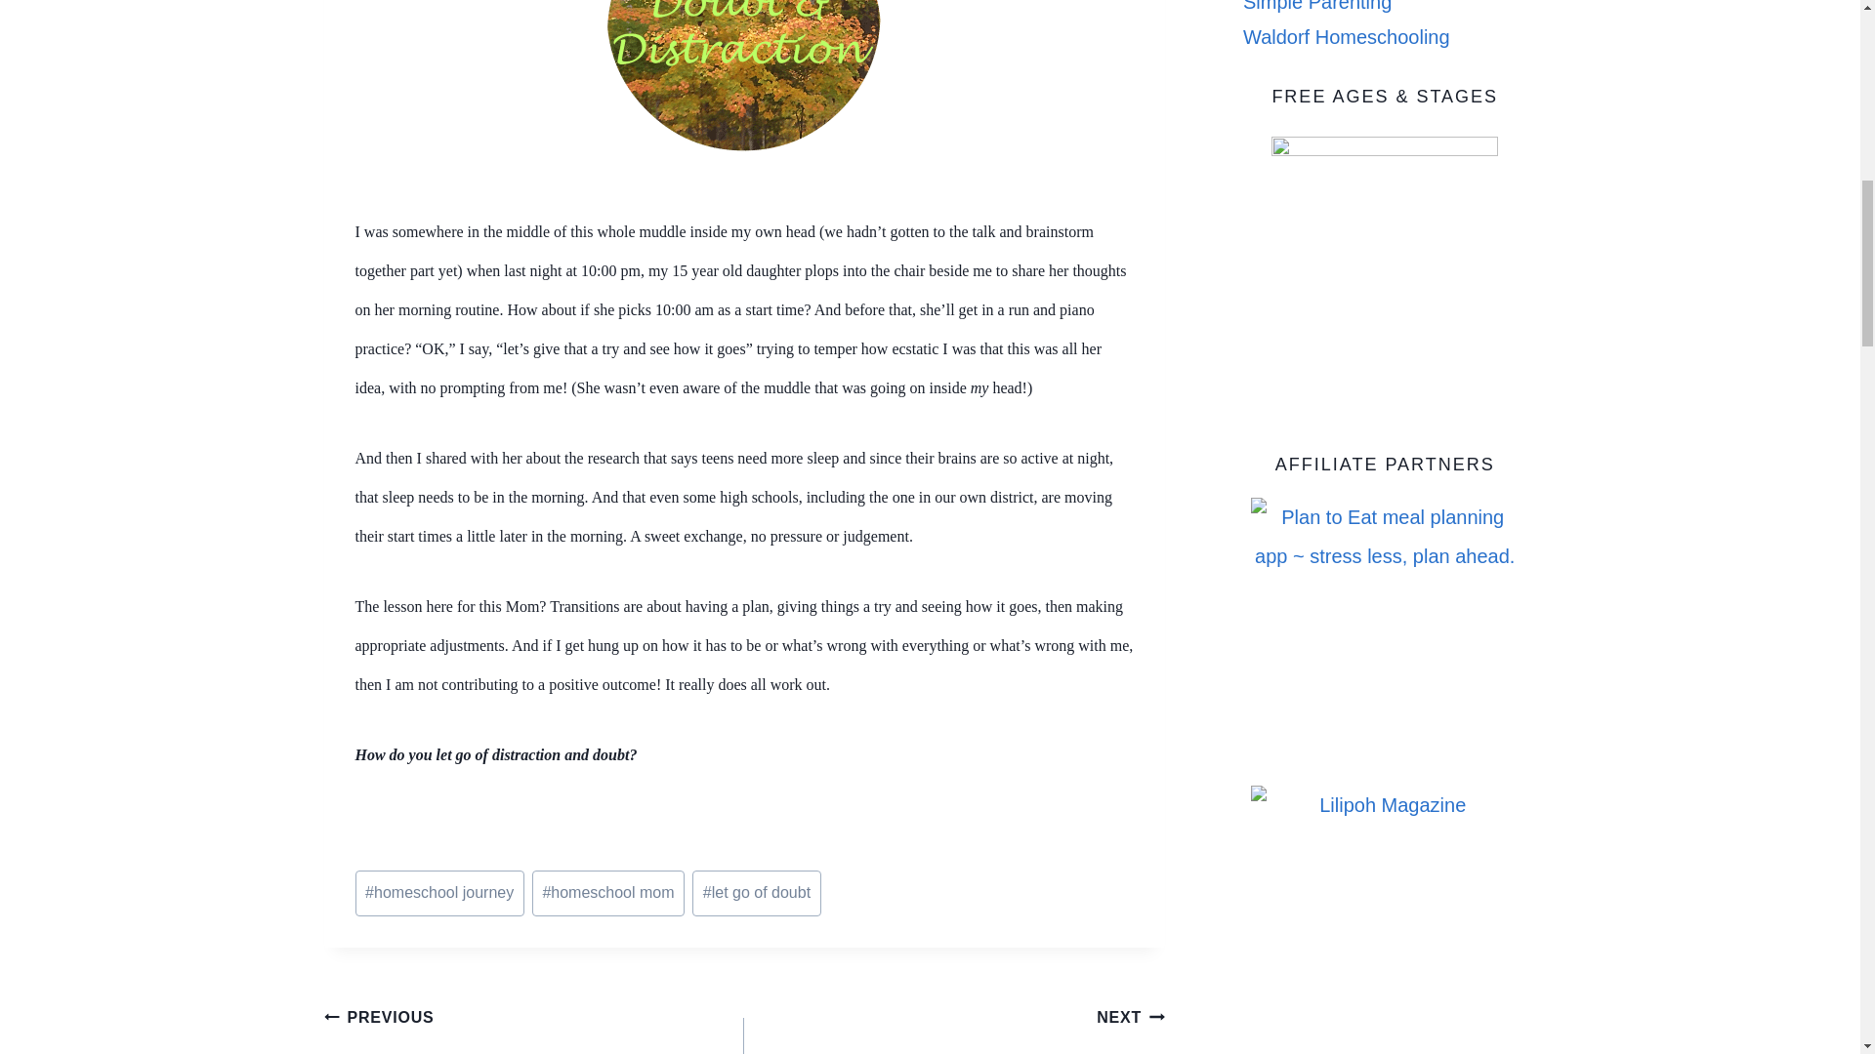  Describe the element at coordinates (607, 893) in the screenshot. I see `homeschool mom` at that location.